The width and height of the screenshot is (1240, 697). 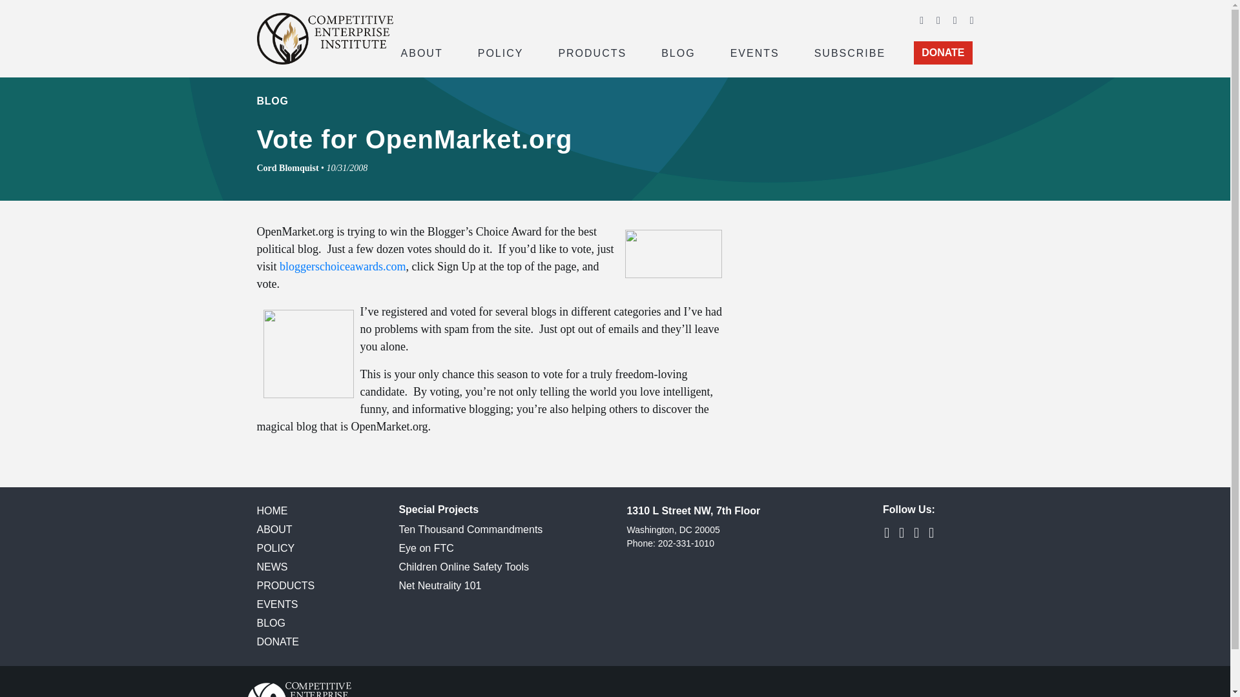 I want to click on ABOUT, so click(x=421, y=52).